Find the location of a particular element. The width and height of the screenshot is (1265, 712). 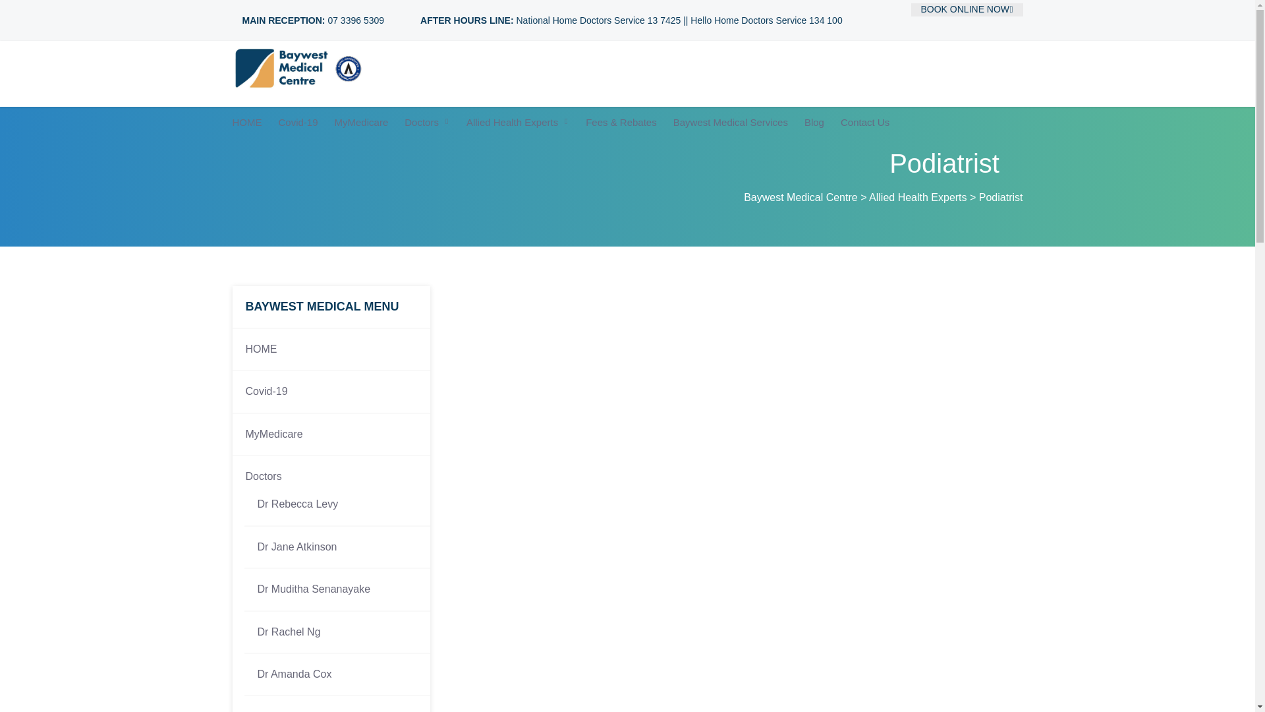

HOME is located at coordinates (331, 349).